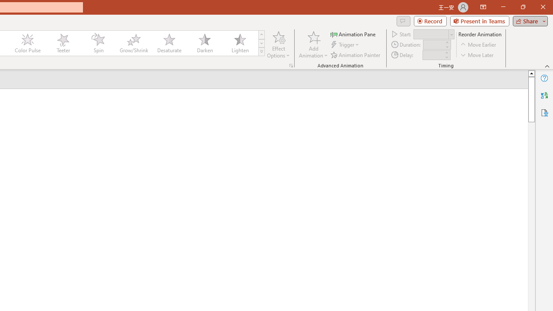  I want to click on Move Earlier, so click(479, 45).